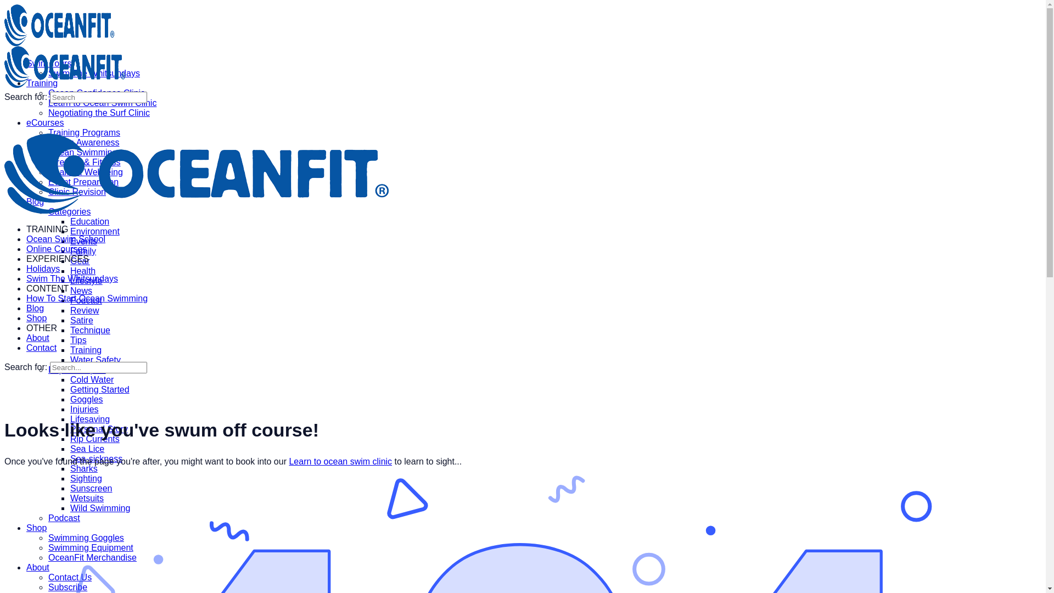 This screenshot has width=1054, height=593. What do you see at coordinates (87, 400) in the screenshot?
I see `Goggles` at bounding box center [87, 400].